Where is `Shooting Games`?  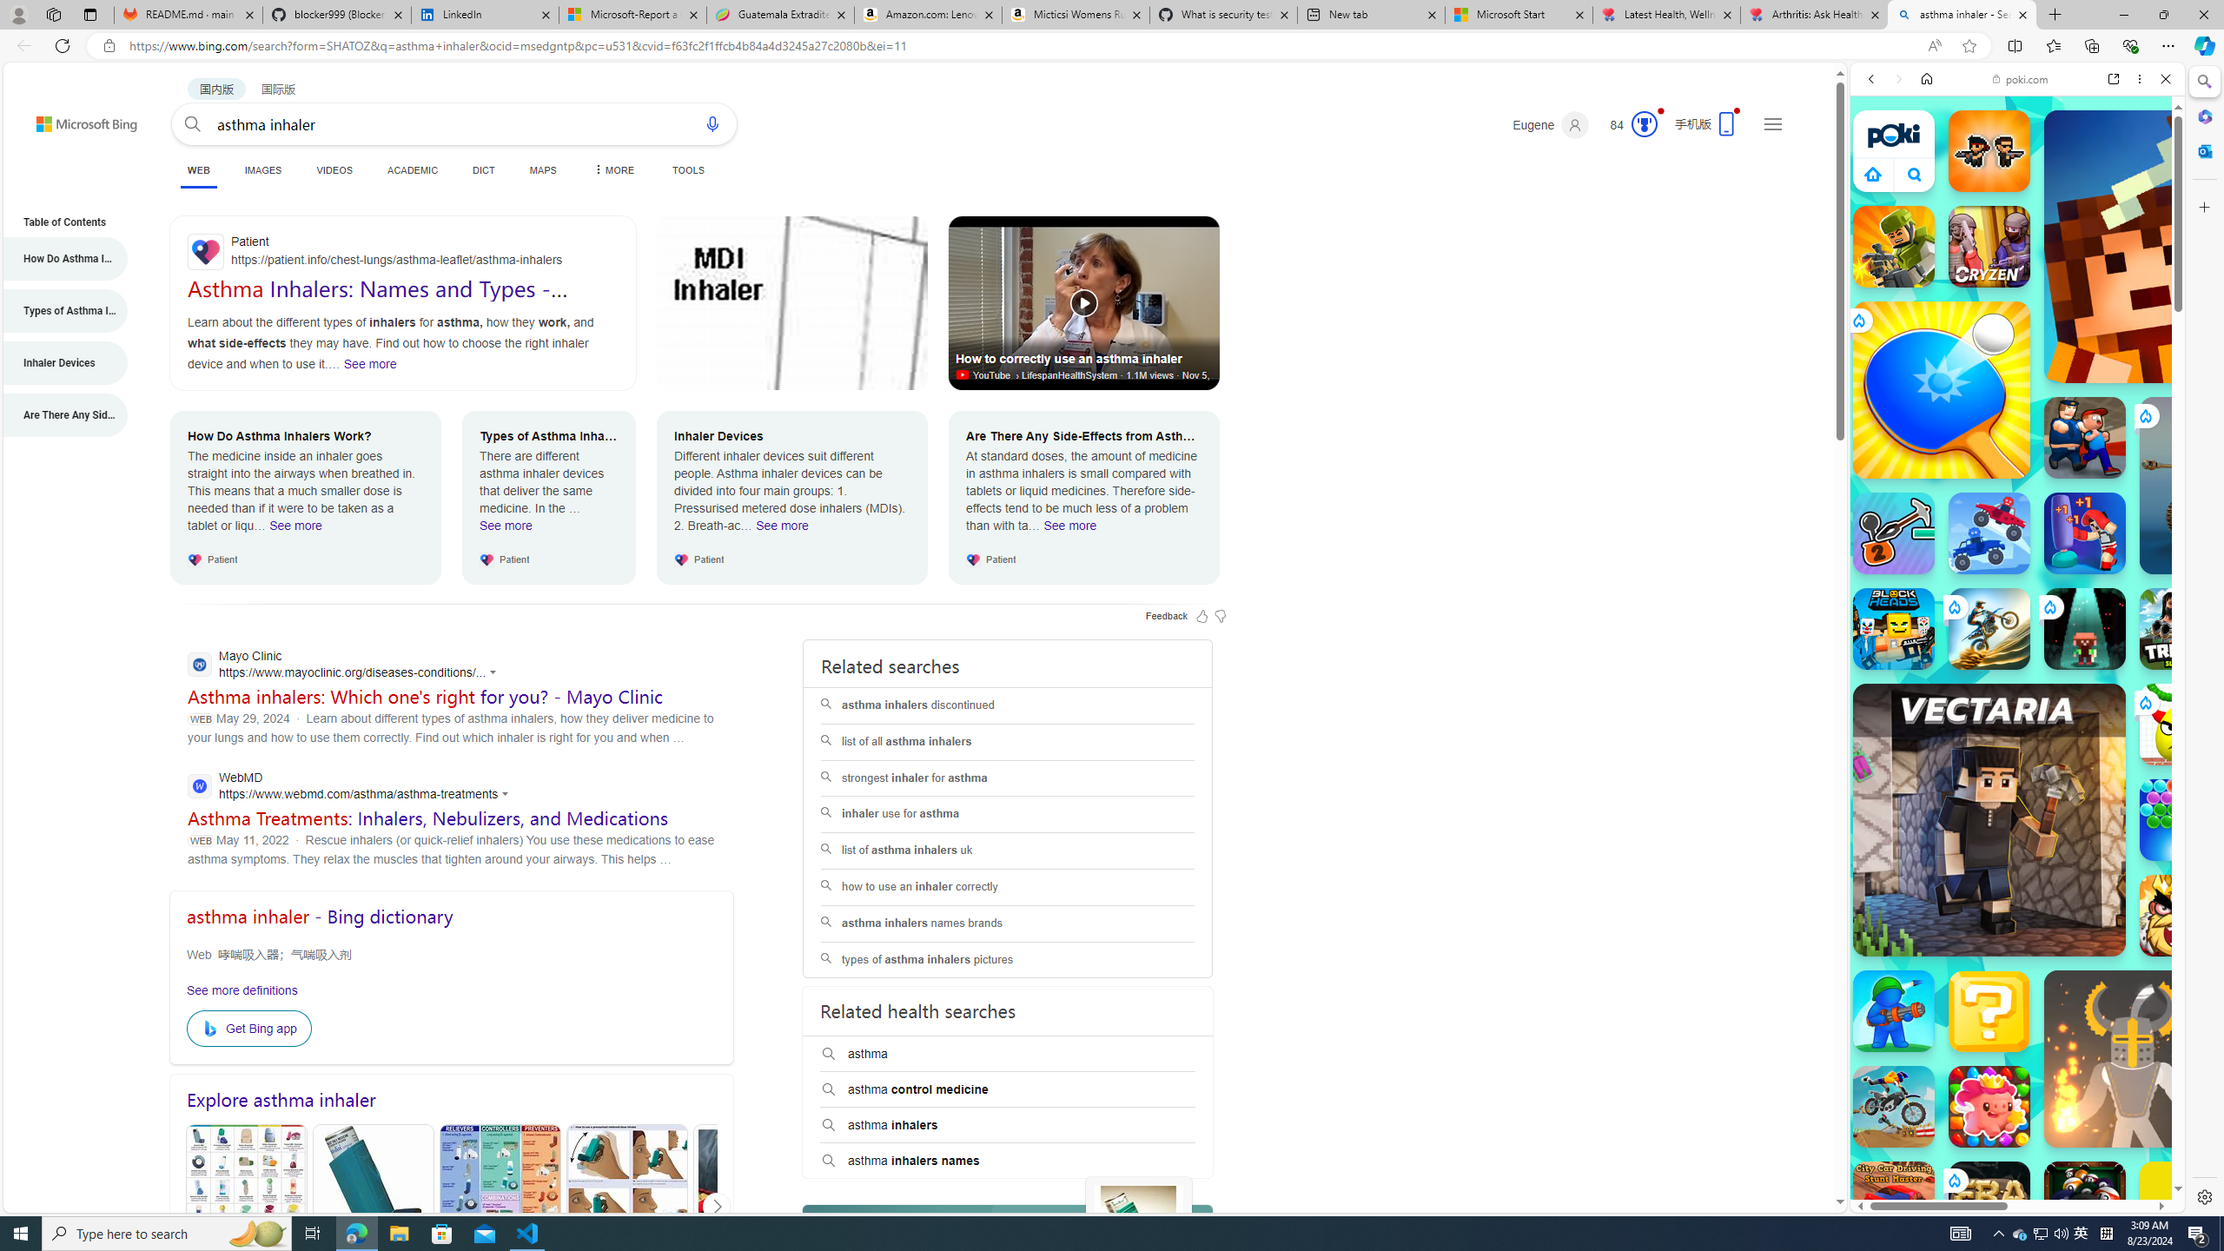 Shooting Games is located at coordinates (2017, 450).